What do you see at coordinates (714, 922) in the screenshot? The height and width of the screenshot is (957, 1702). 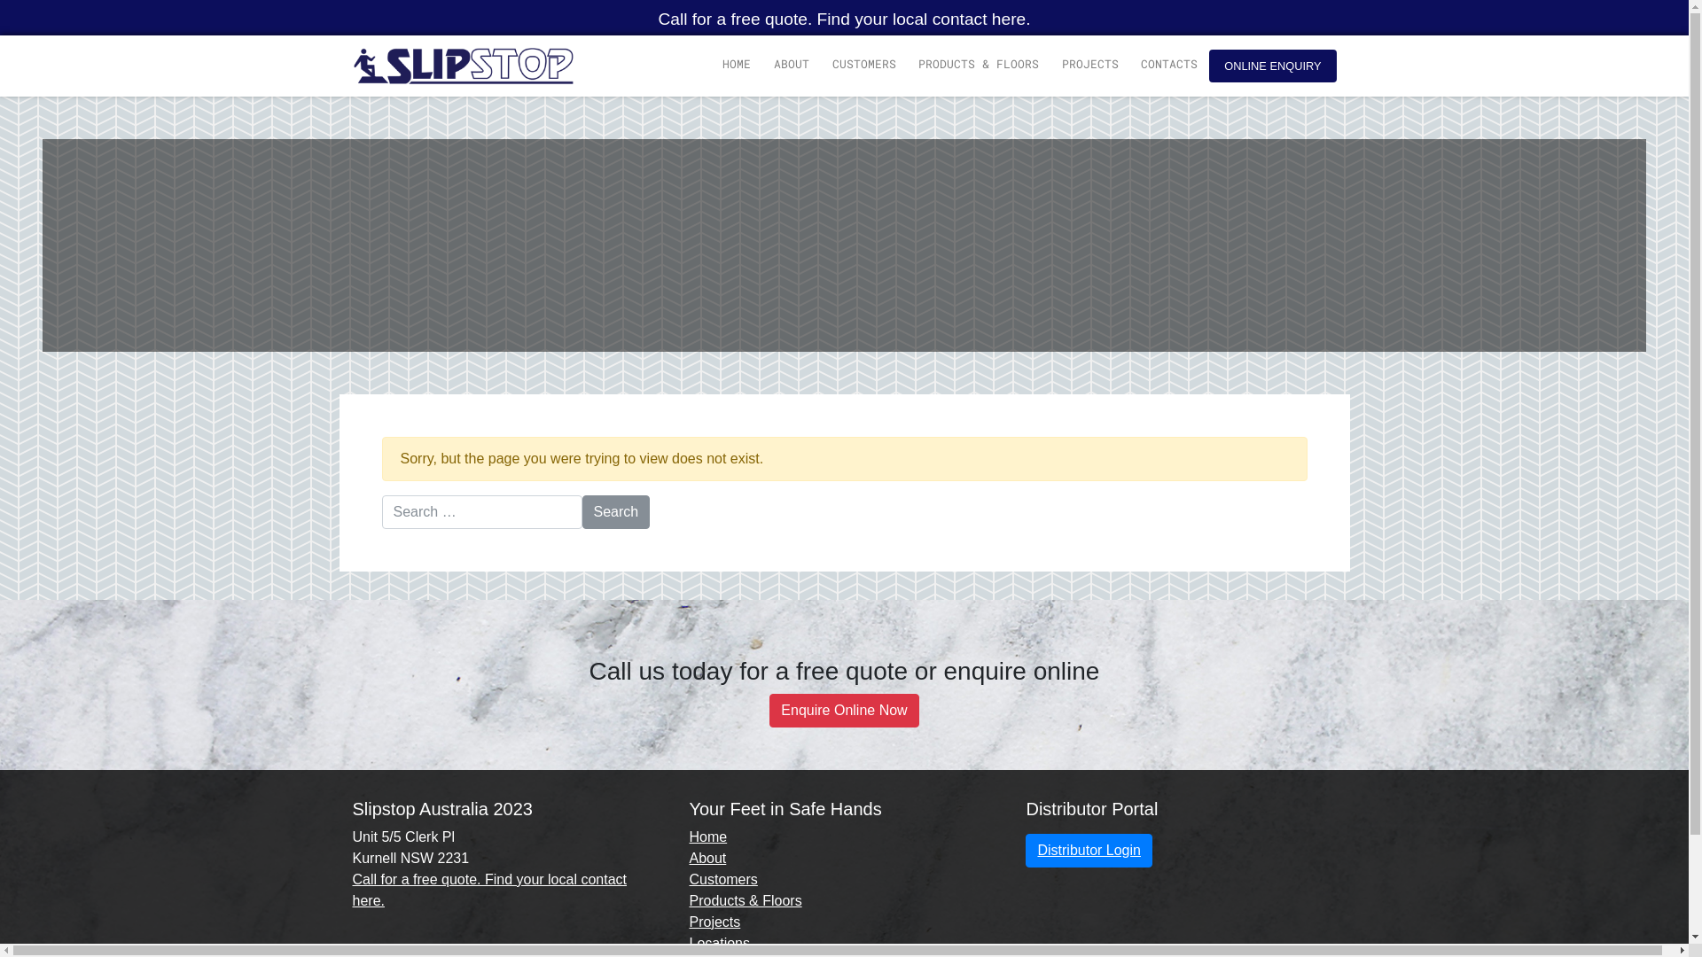 I see `Projects` at bounding box center [714, 922].